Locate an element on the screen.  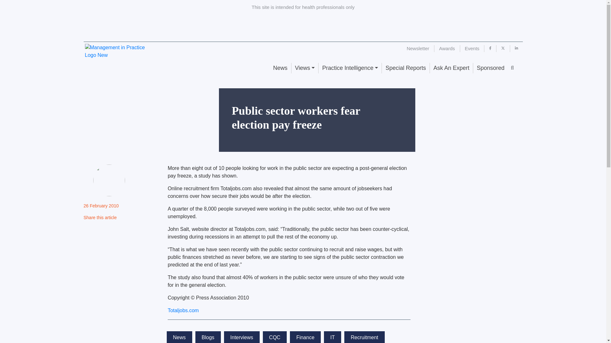
Awards is located at coordinates (447, 48).